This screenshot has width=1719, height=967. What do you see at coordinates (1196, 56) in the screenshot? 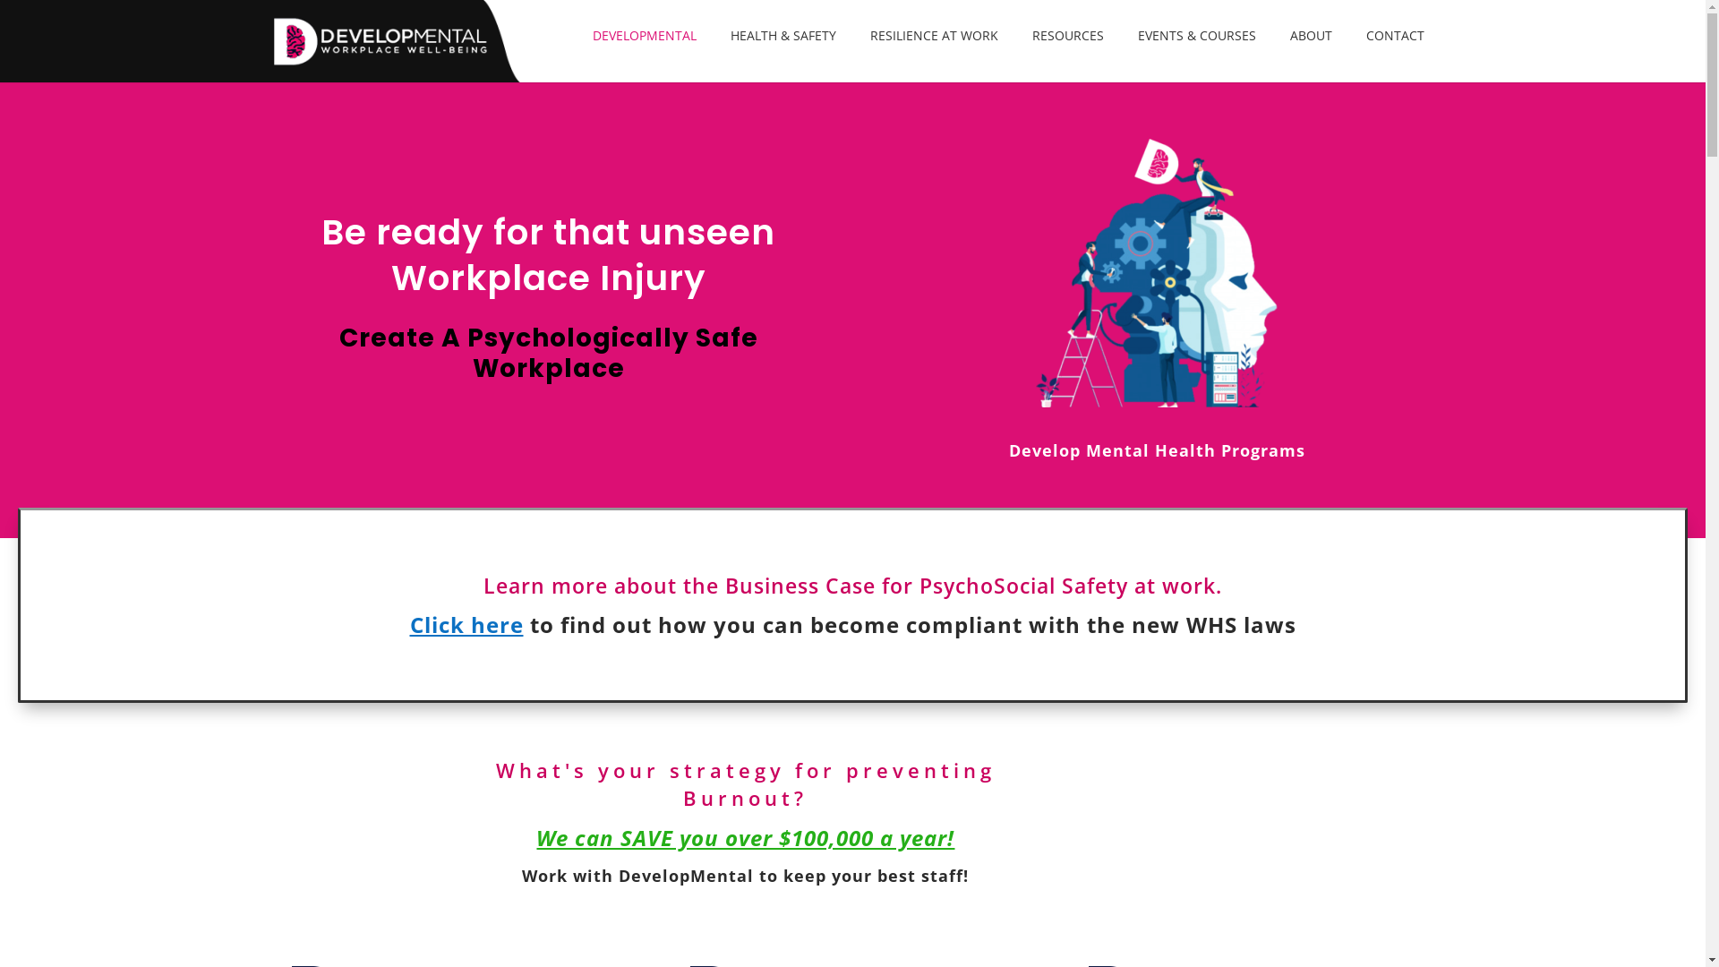
I see `EVENTS & COURSES` at bounding box center [1196, 56].